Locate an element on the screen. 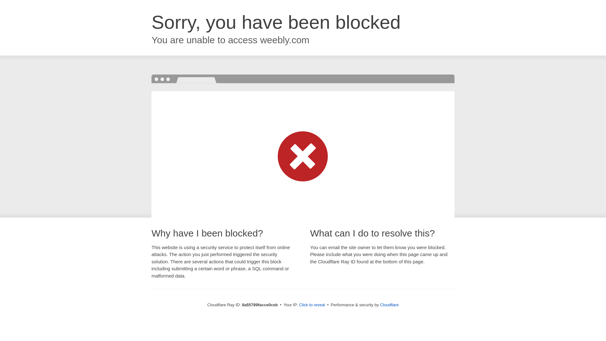  Click to reveal is located at coordinates (312, 305).